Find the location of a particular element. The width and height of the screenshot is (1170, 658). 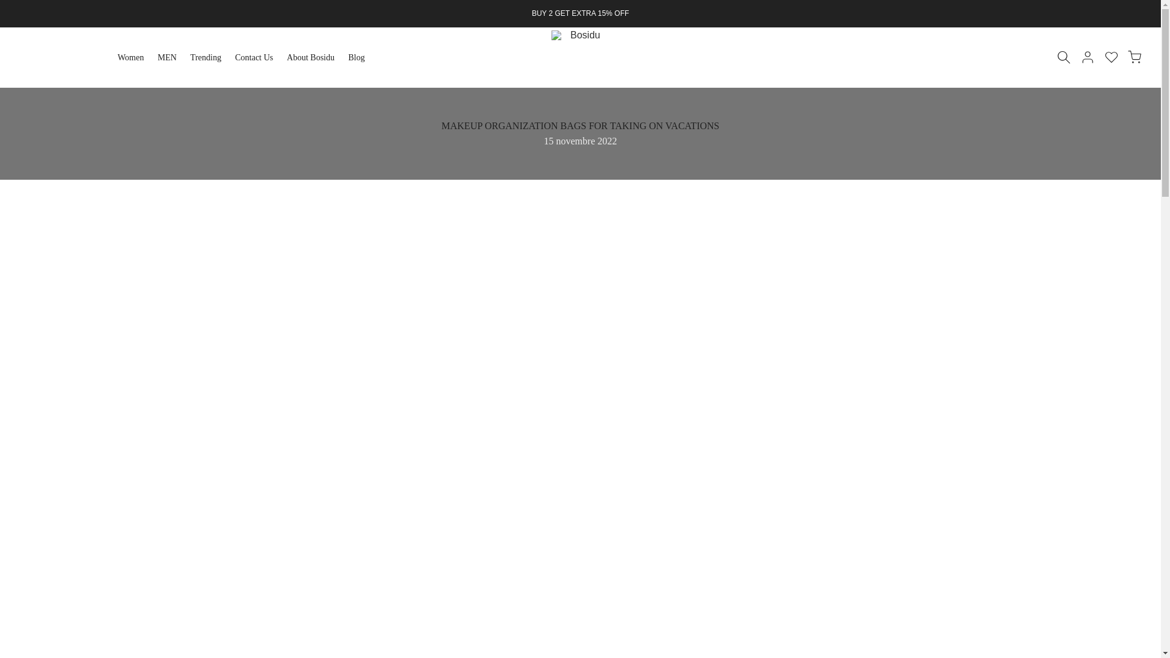

Blog is located at coordinates (360, 57).